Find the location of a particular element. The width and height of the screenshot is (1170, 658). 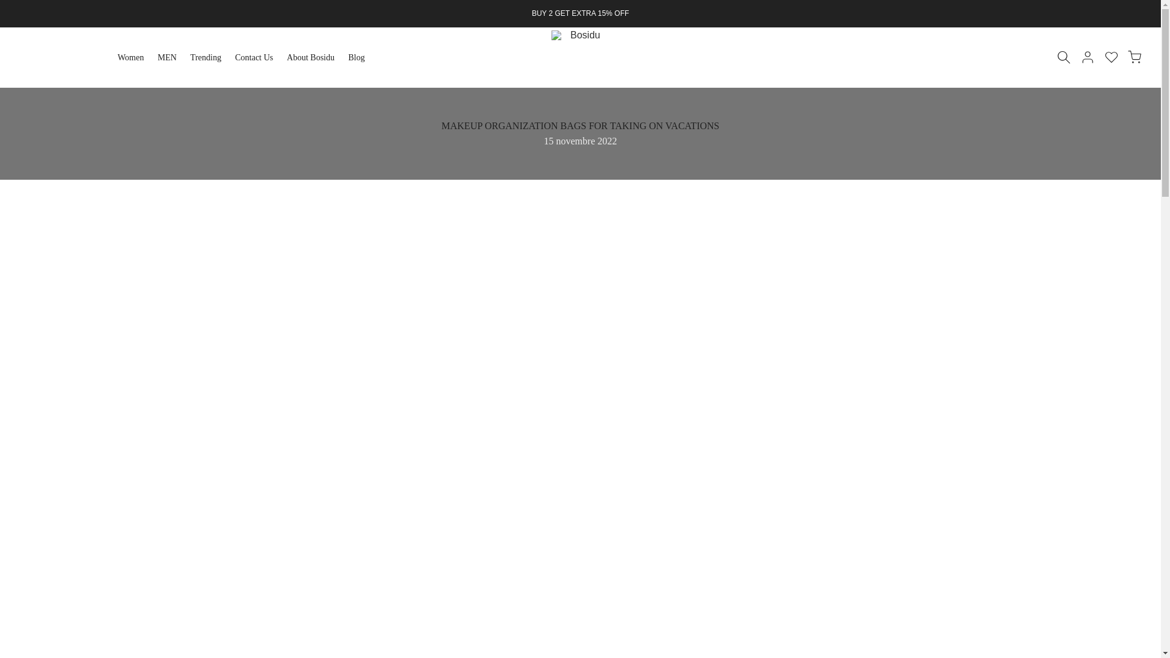

Blog is located at coordinates (360, 57).